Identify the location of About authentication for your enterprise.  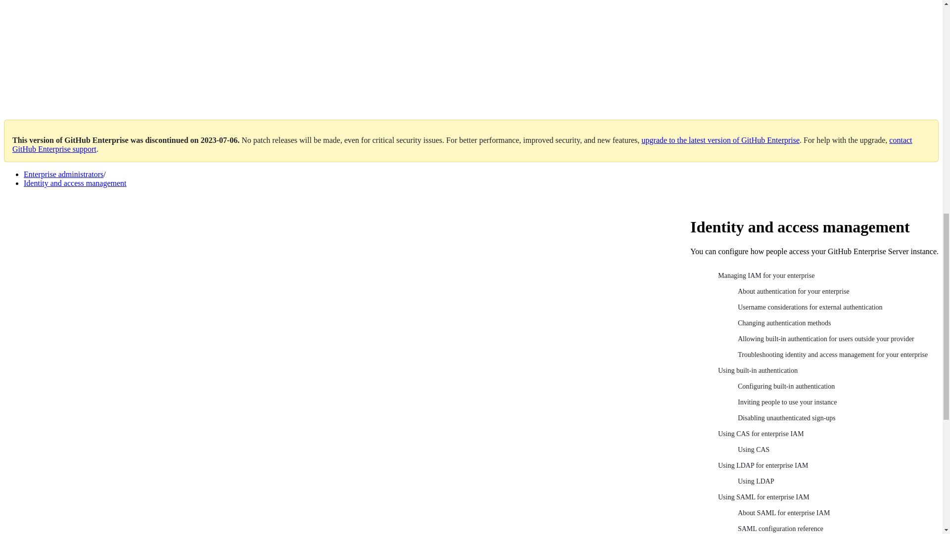
(834, 291).